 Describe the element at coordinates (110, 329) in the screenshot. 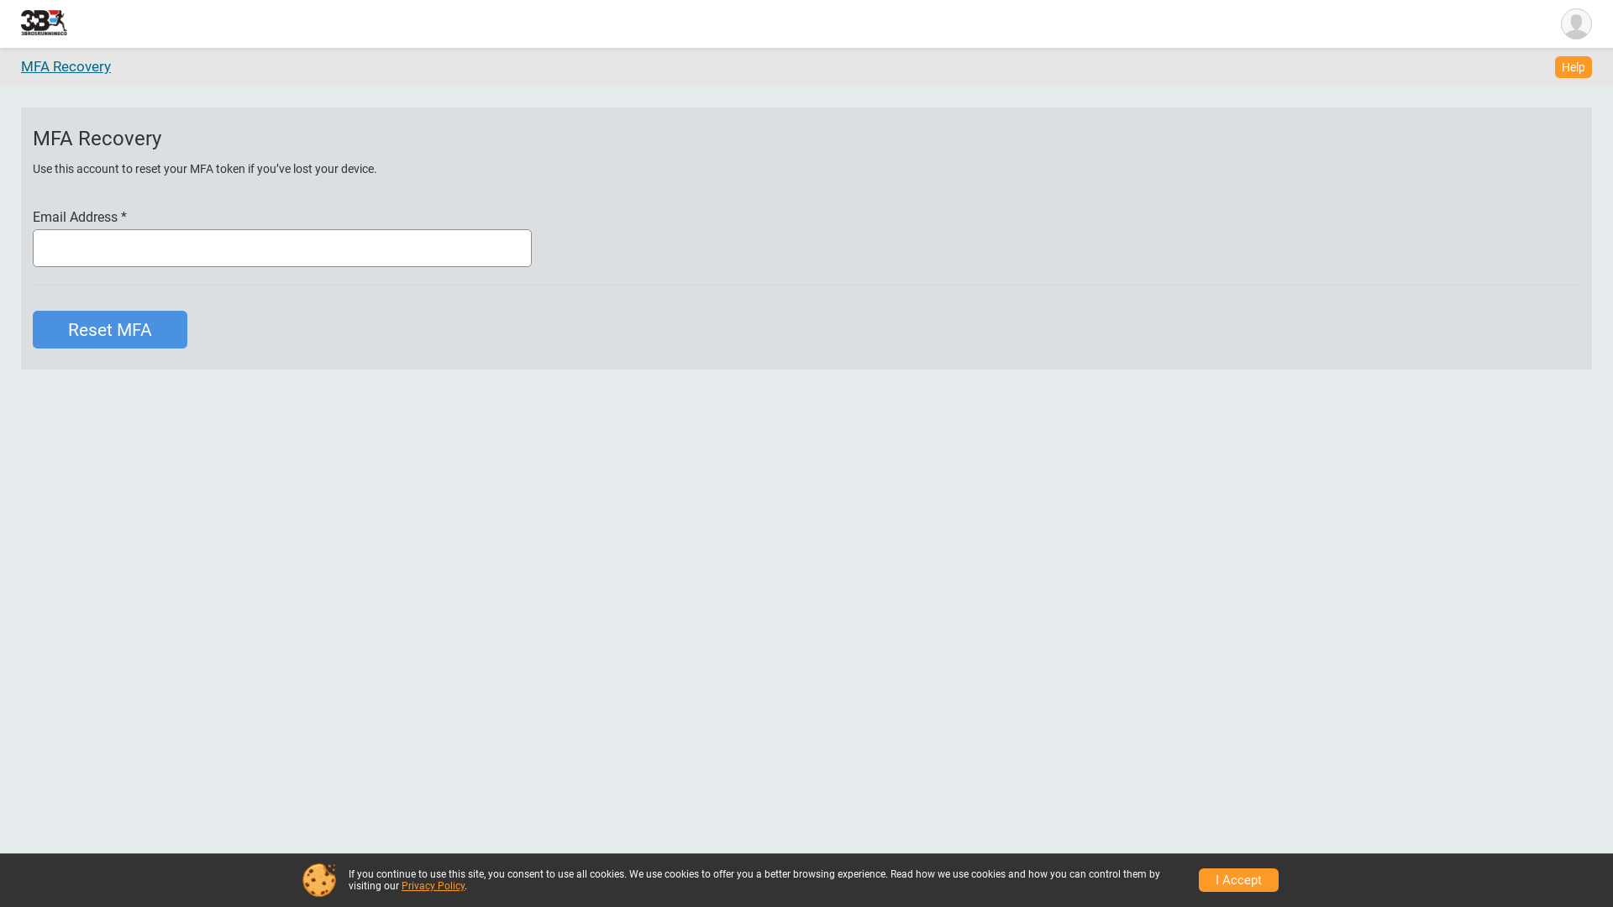

I see `Reset MFA` at that location.